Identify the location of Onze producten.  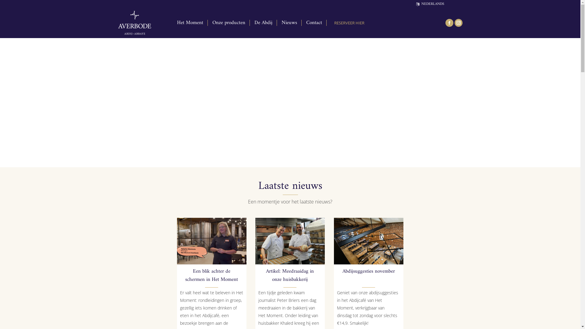
(229, 23).